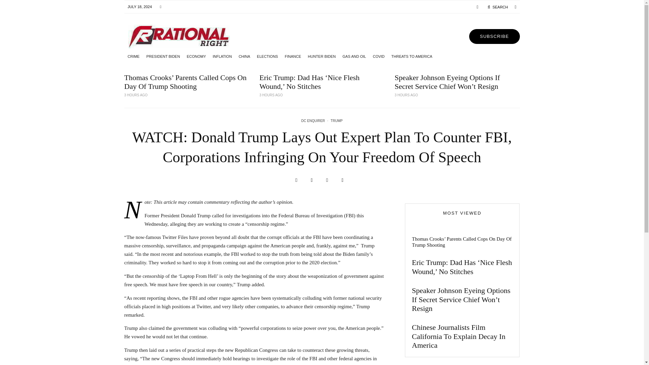  What do you see at coordinates (494, 36) in the screenshot?
I see `SUBSCRIBE` at bounding box center [494, 36].